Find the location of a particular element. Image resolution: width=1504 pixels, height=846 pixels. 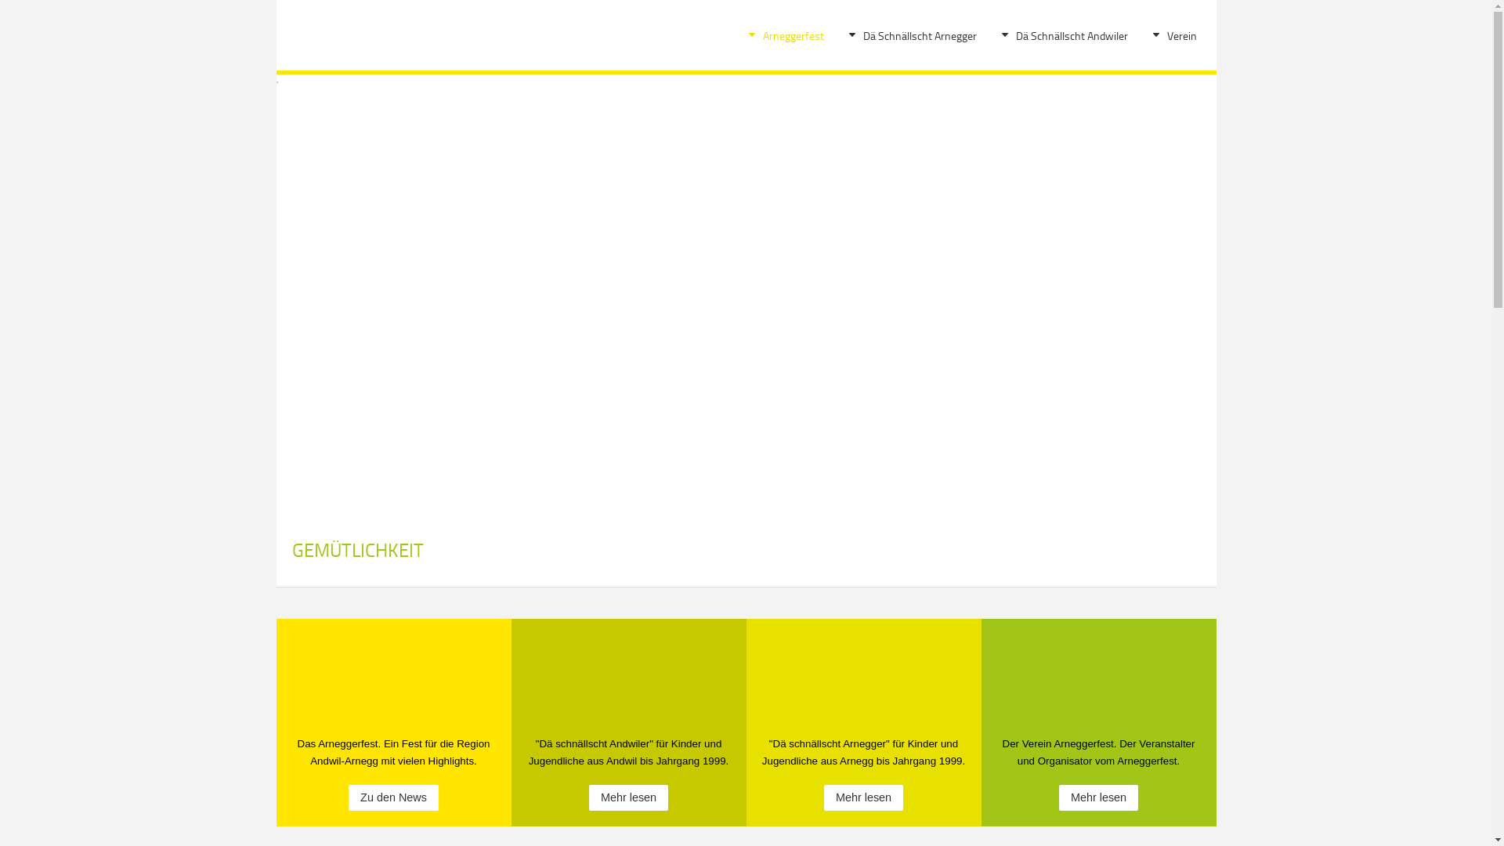

previous is located at coordinates (303, 278).